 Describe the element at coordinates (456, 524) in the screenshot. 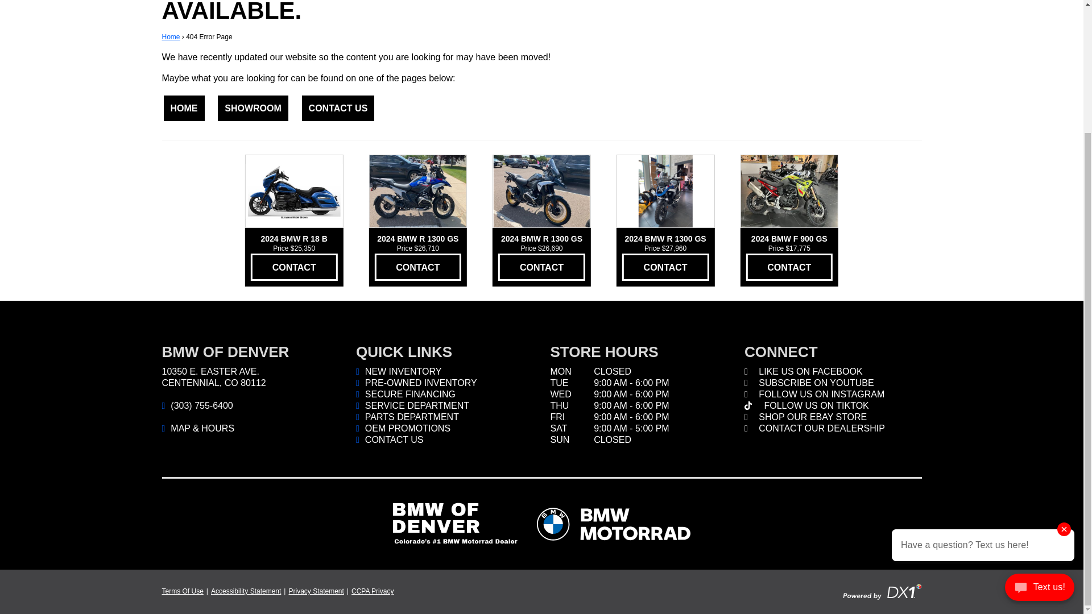

I see `BMW Motorcycles of Denver` at that location.